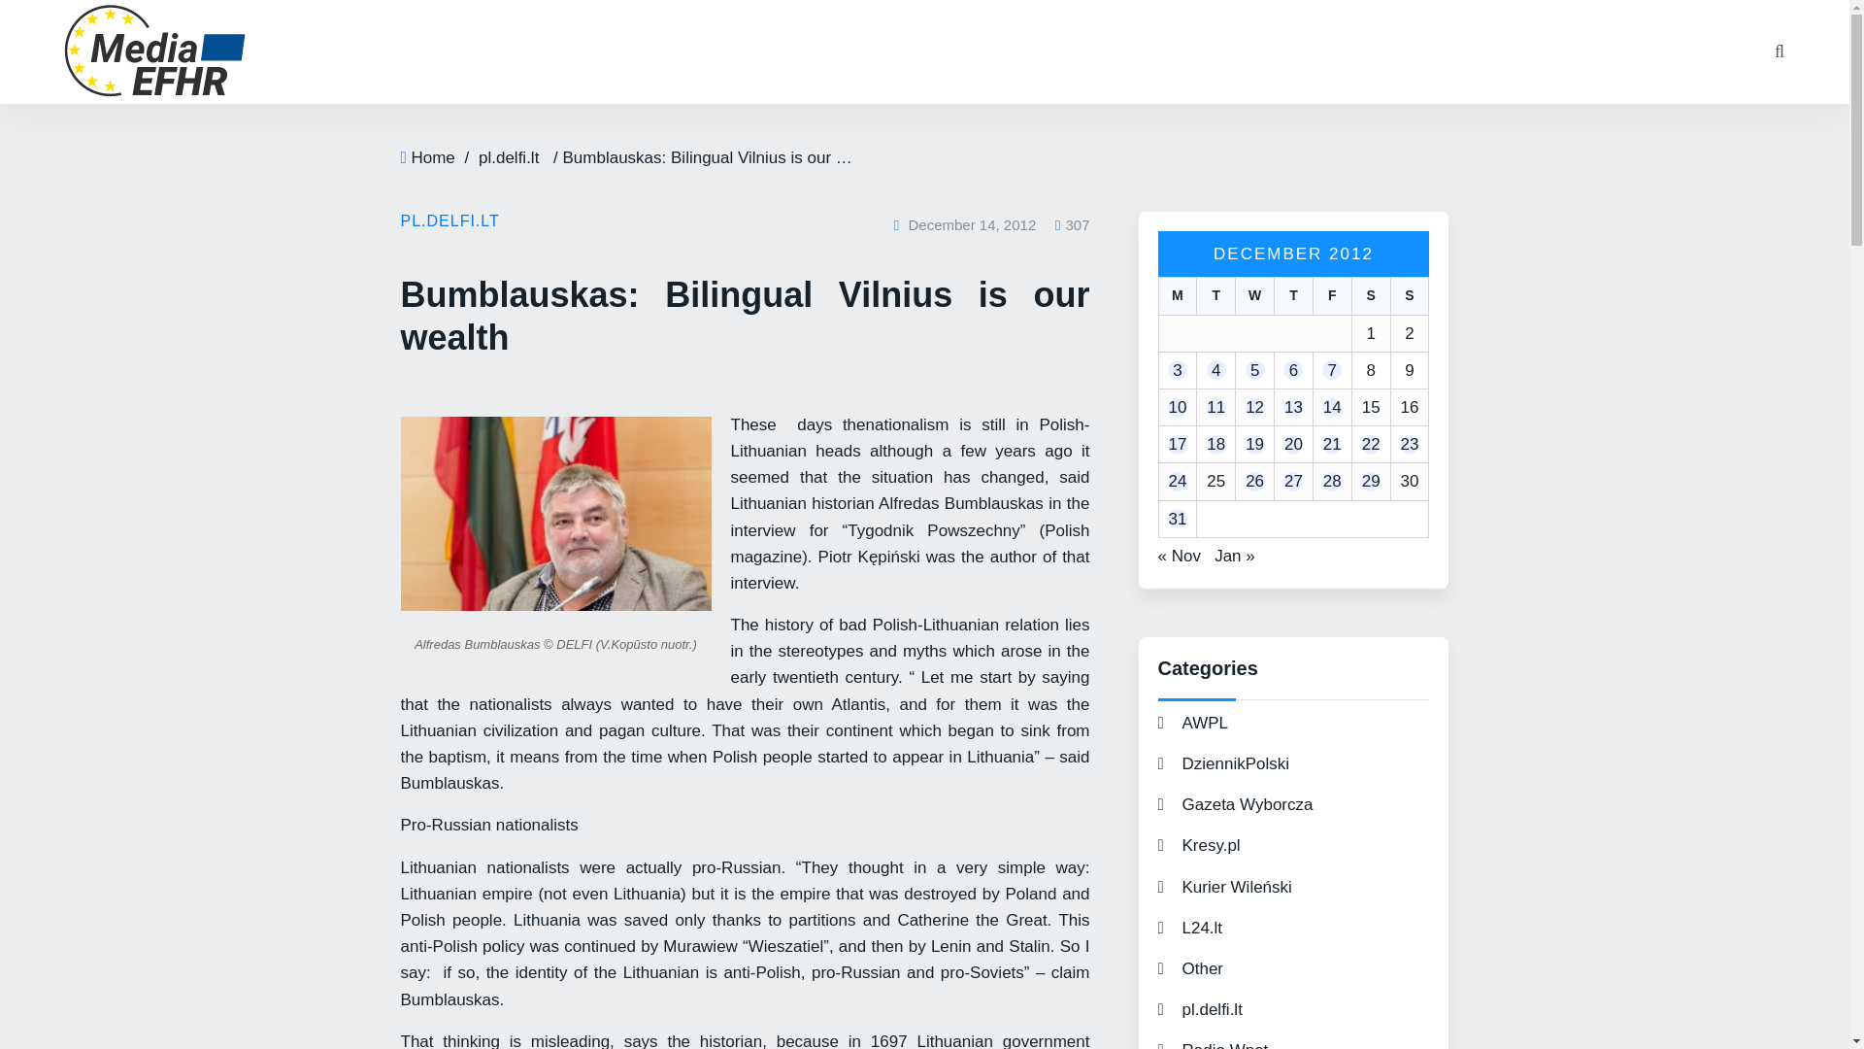 The image size is (1864, 1049). What do you see at coordinates (449, 221) in the screenshot?
I see `PL.DELFI.LT` at bounding box center [449, 221].